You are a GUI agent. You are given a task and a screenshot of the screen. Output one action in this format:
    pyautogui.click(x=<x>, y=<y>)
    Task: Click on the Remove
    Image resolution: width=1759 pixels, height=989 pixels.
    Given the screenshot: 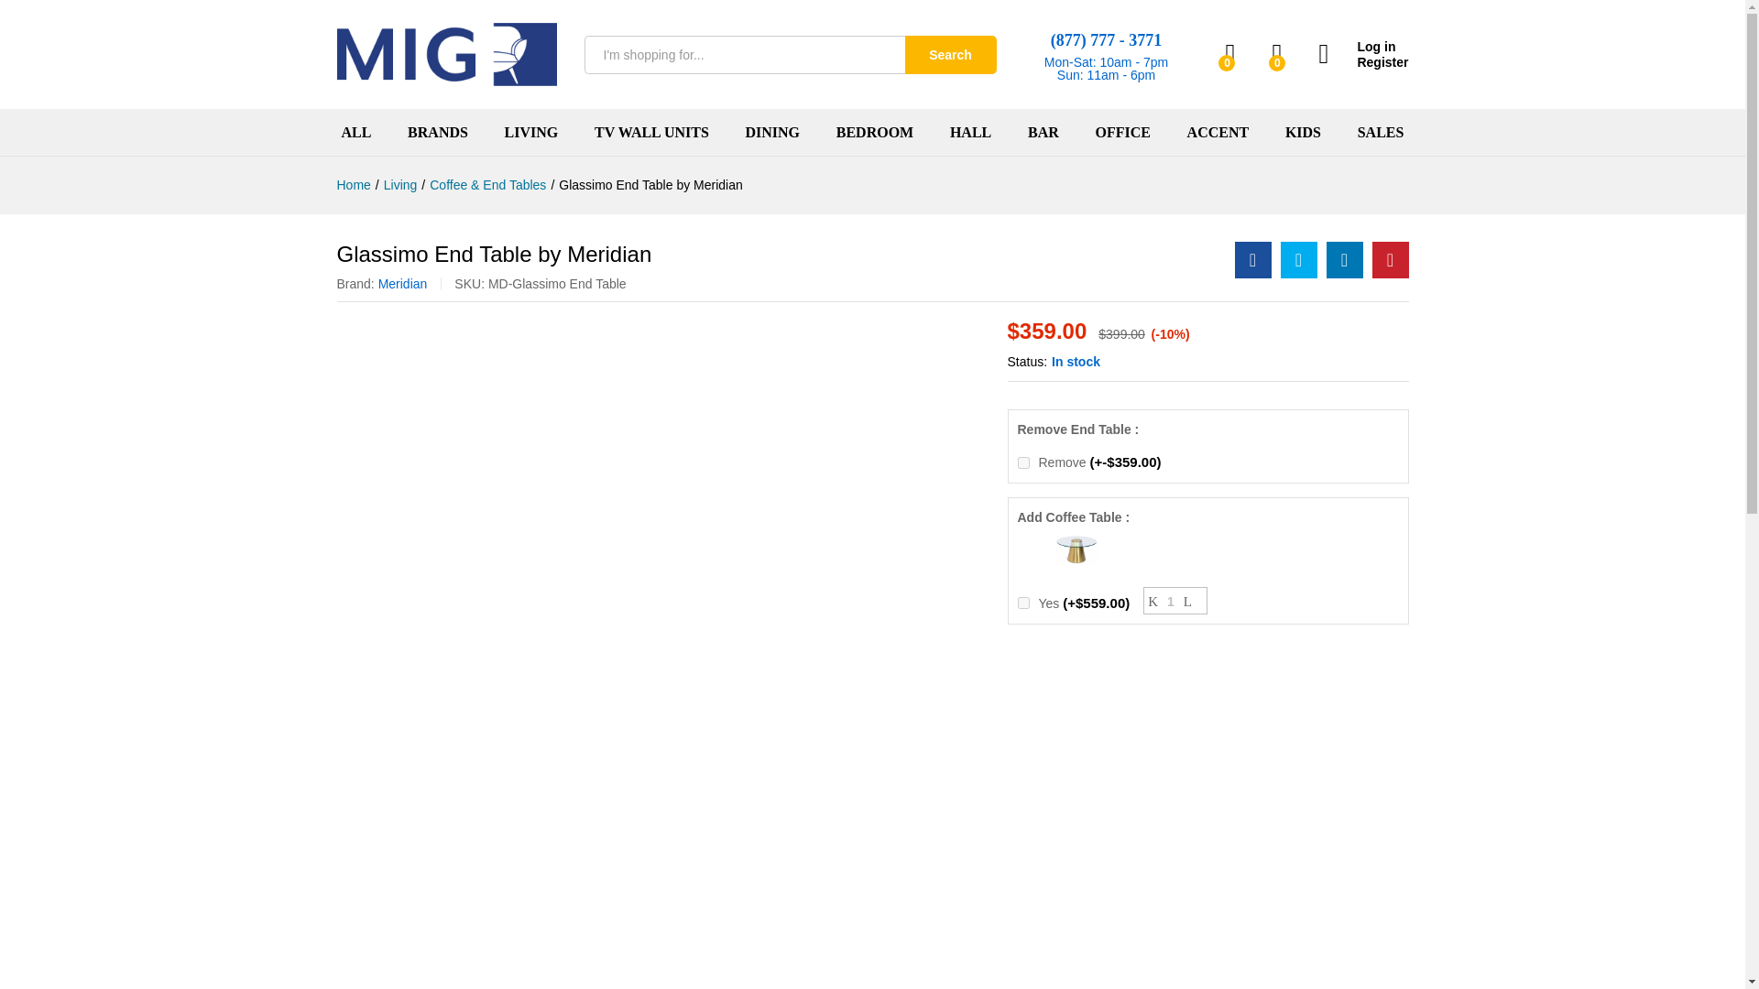 What is the action you would take?
    pyautogui.click(x=1022, y=462)
    